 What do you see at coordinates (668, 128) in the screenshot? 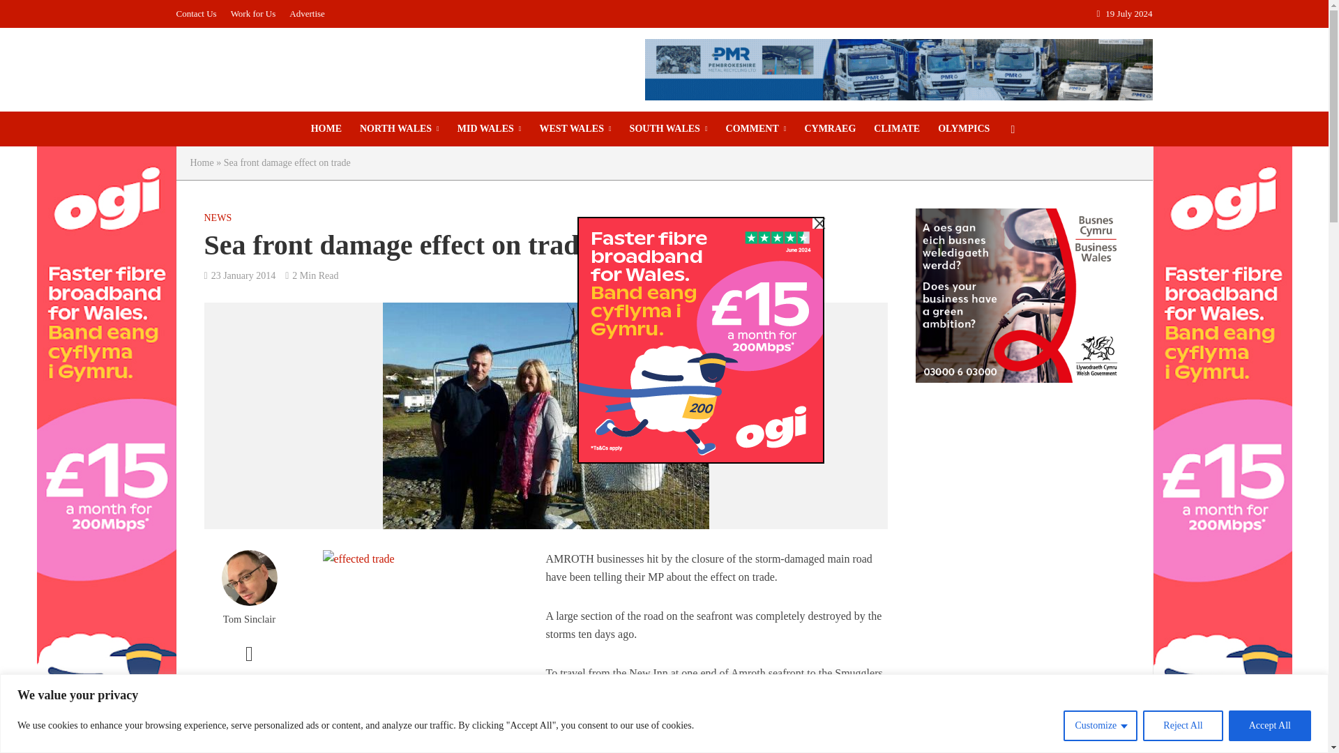
I see `SOUTH WALES` at bounding box center [668, 128].